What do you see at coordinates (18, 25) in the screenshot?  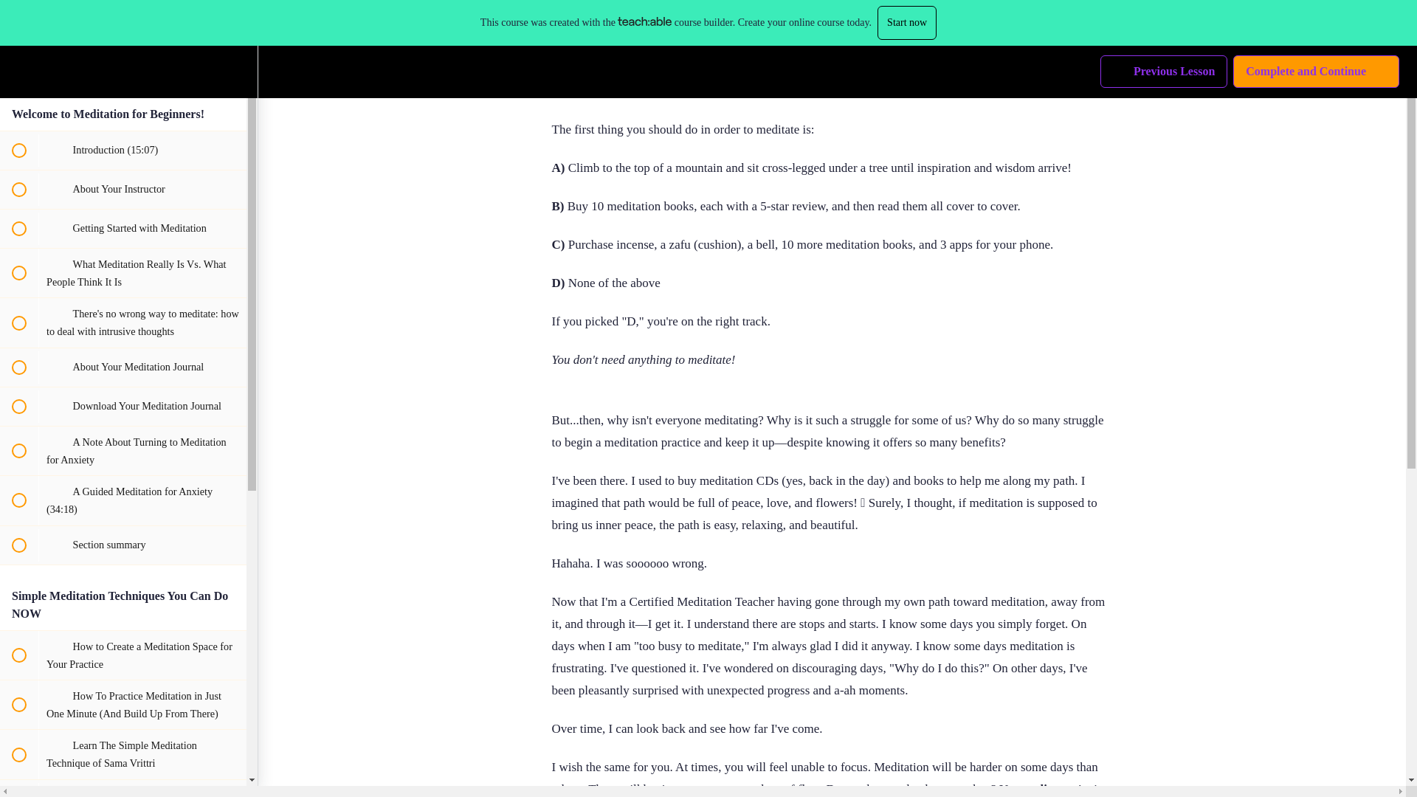 I see `Back to course curriculum` at bounding box center [18, 25].